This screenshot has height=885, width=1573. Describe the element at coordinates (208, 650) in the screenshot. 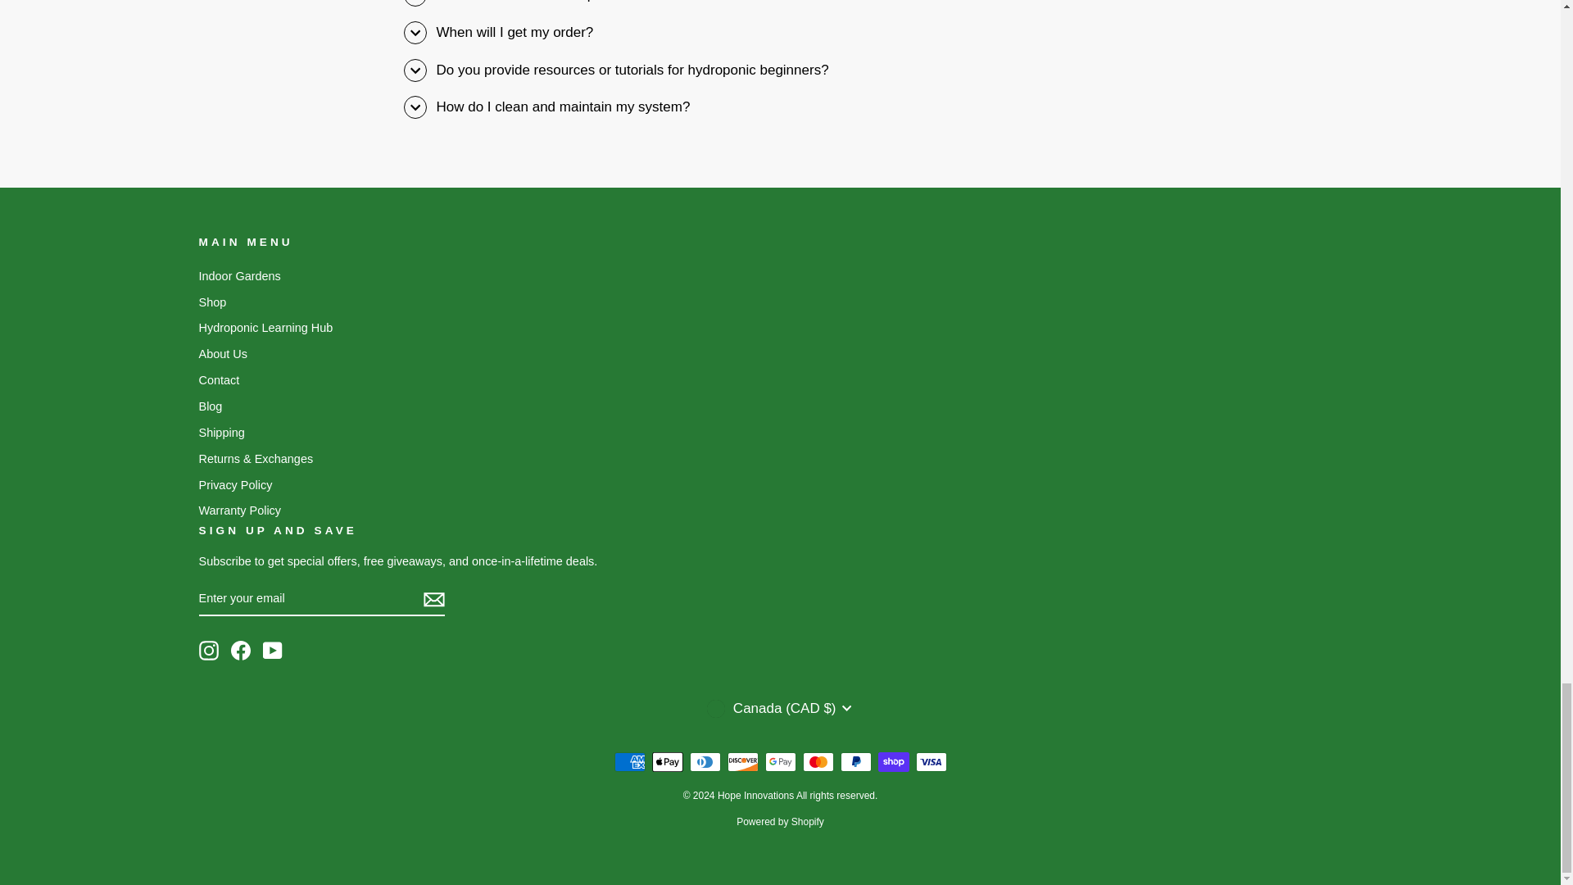

I see `Hope Innovations on Instagram` at that location.